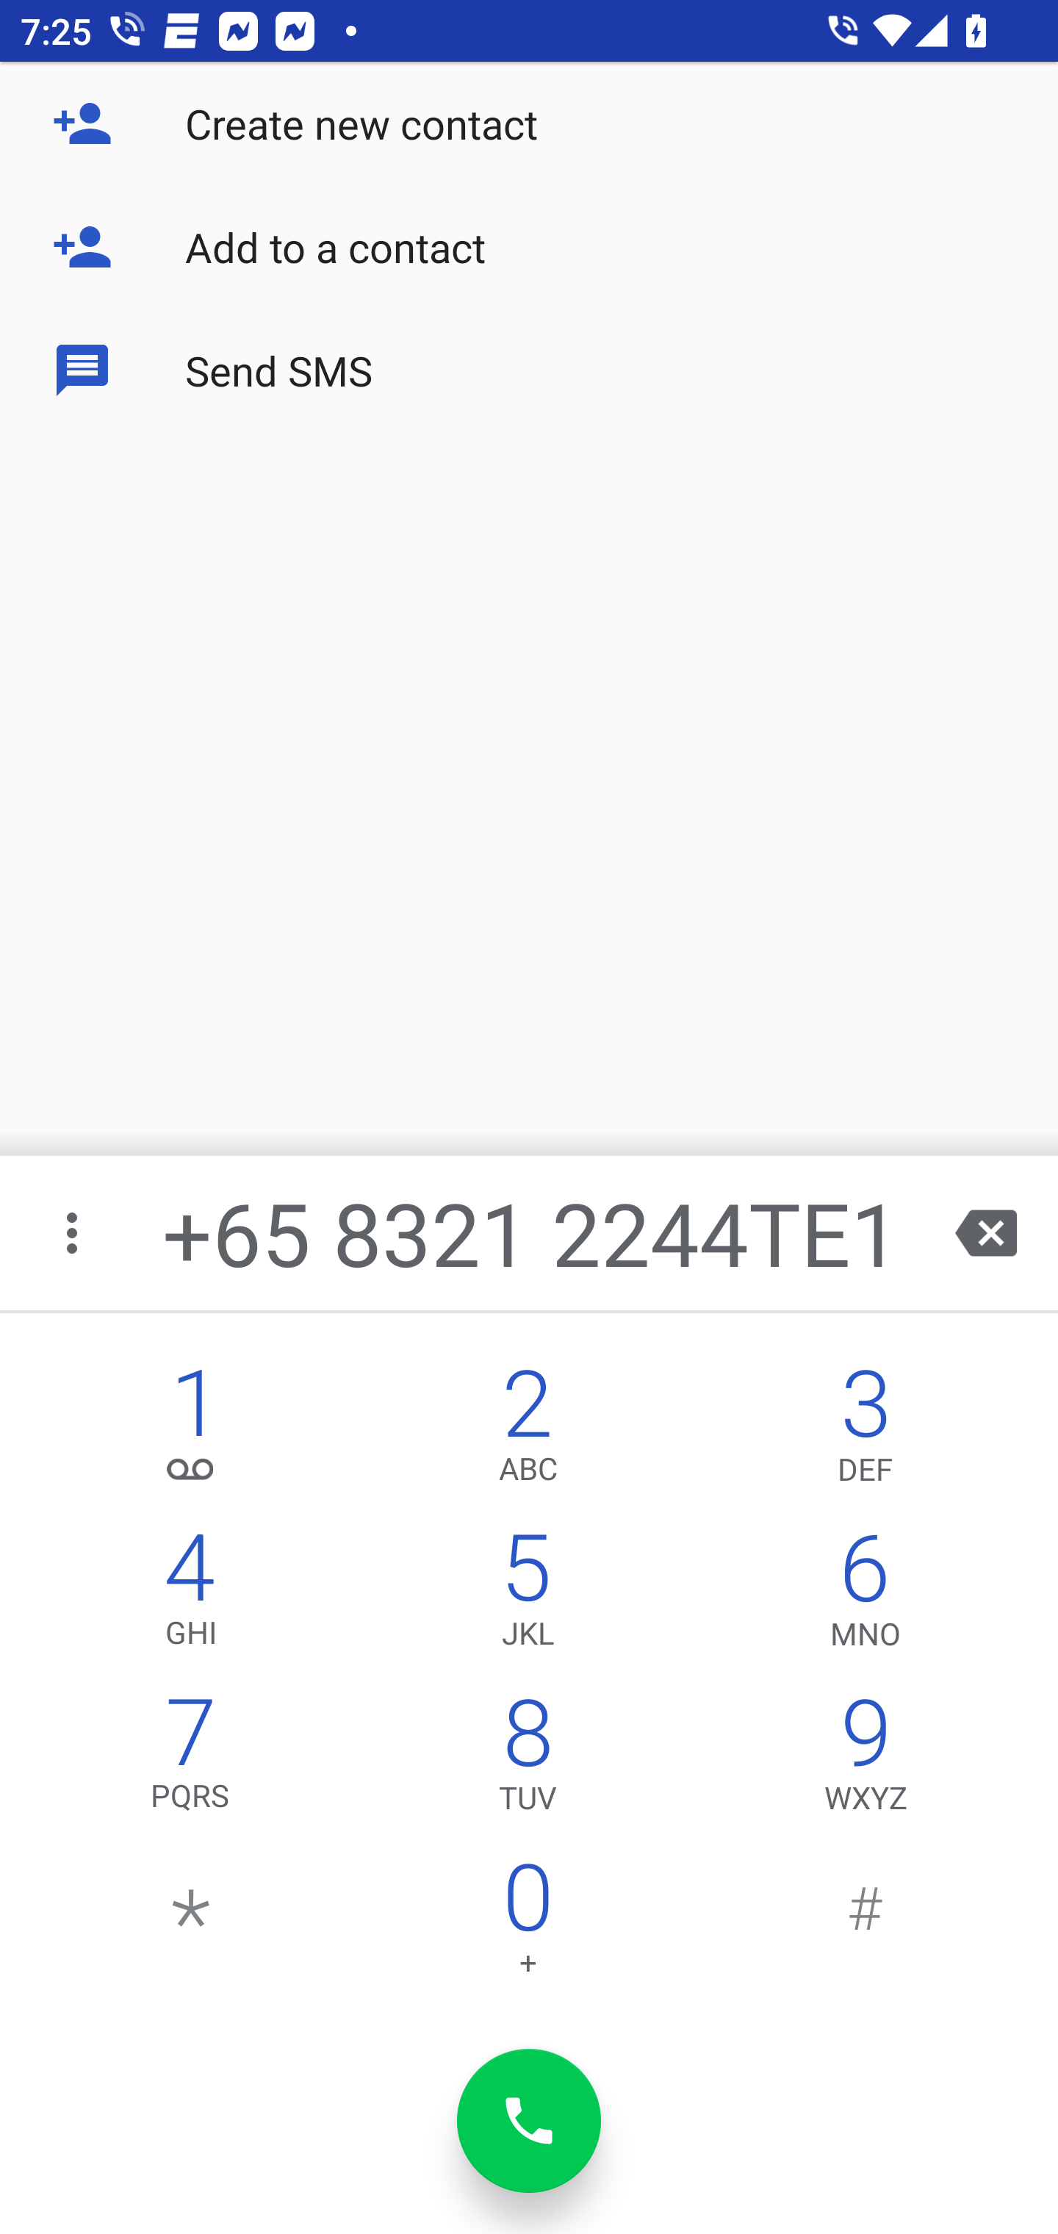  What do you see at coordinates (191, 1925) in the screenshot?
I see `*` at bounding box center [191, 1925].